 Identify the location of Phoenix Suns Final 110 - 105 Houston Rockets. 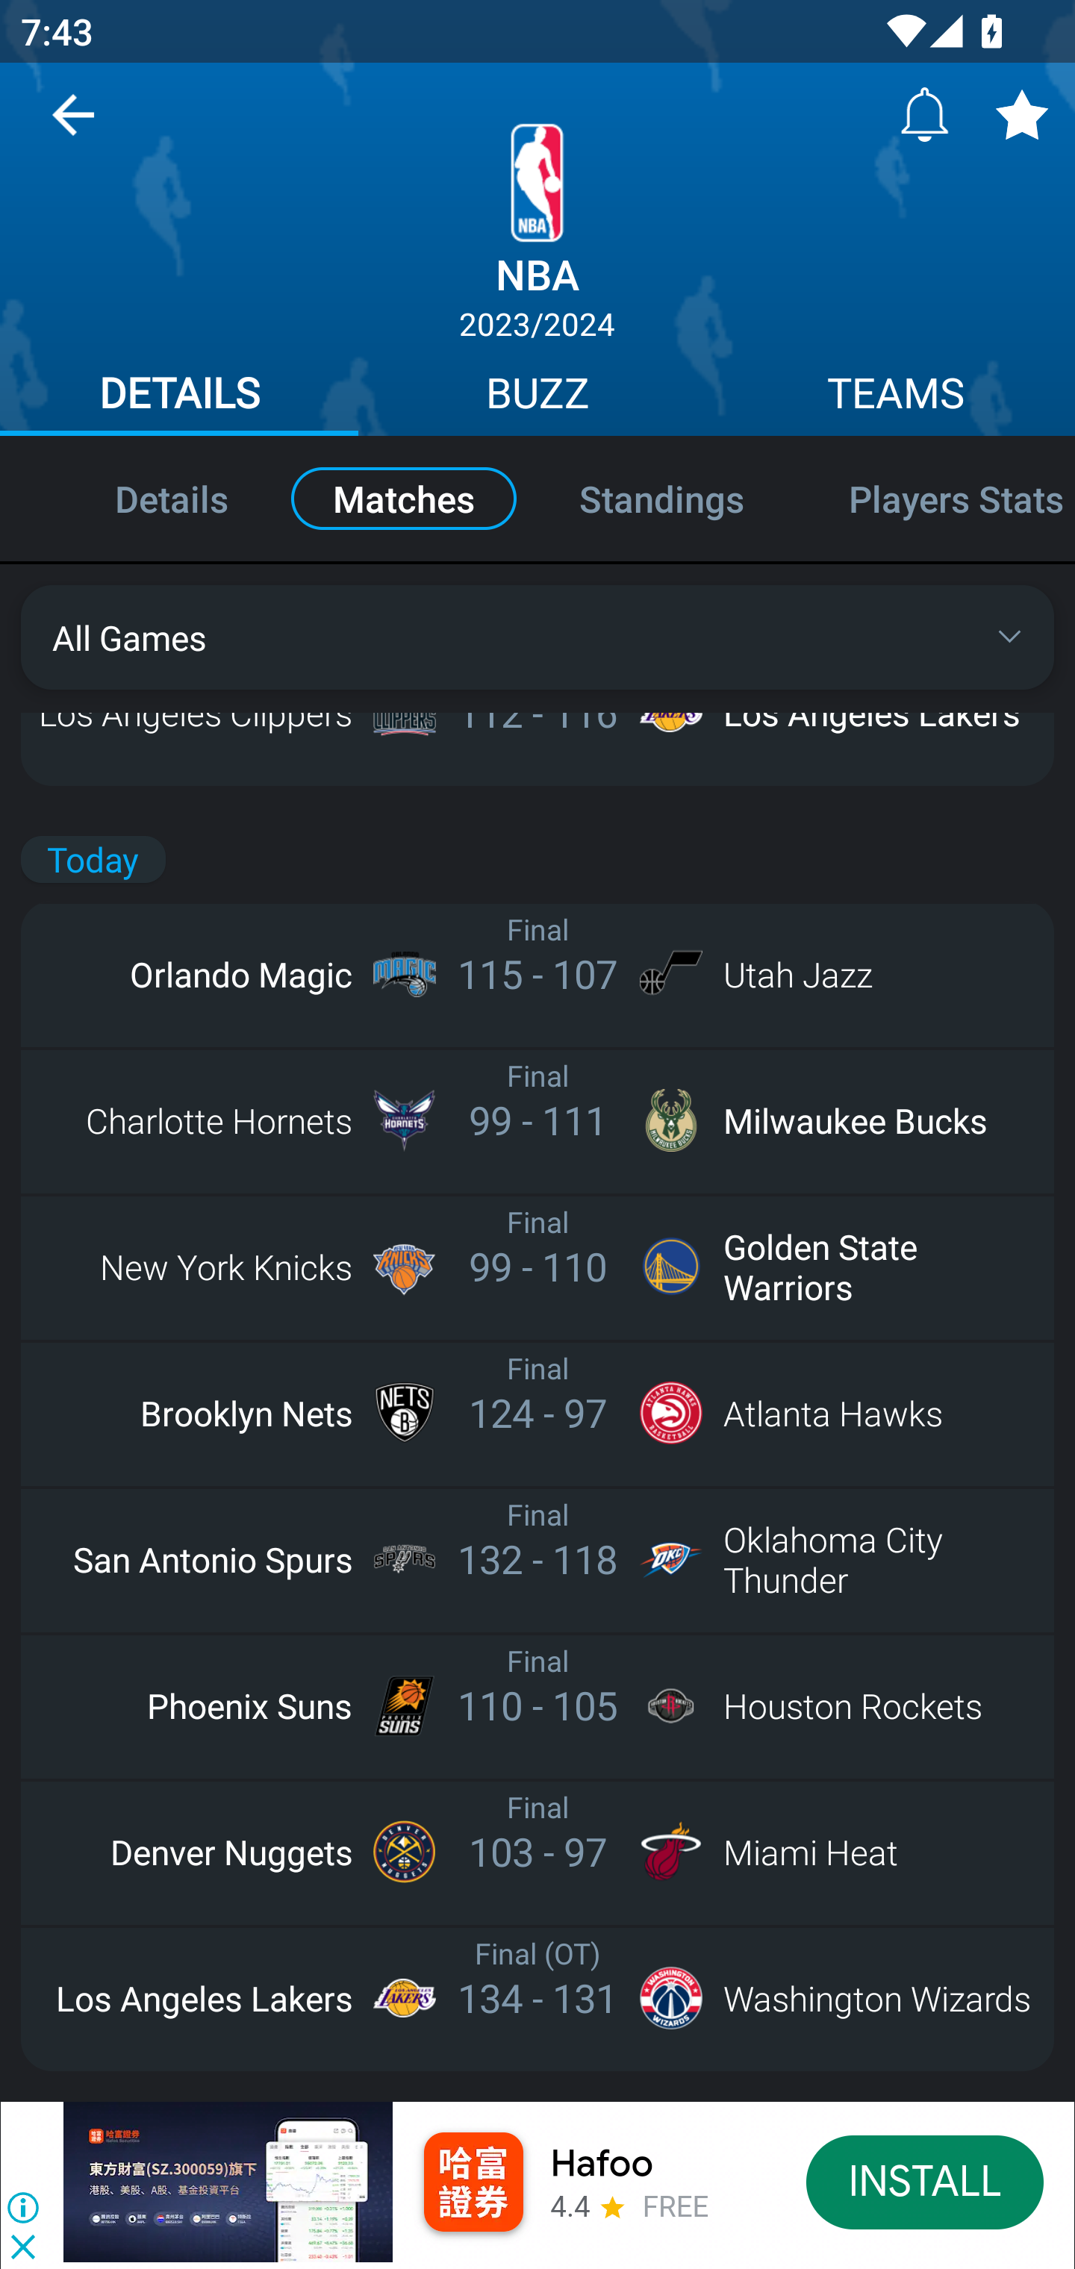
(537, 1705).